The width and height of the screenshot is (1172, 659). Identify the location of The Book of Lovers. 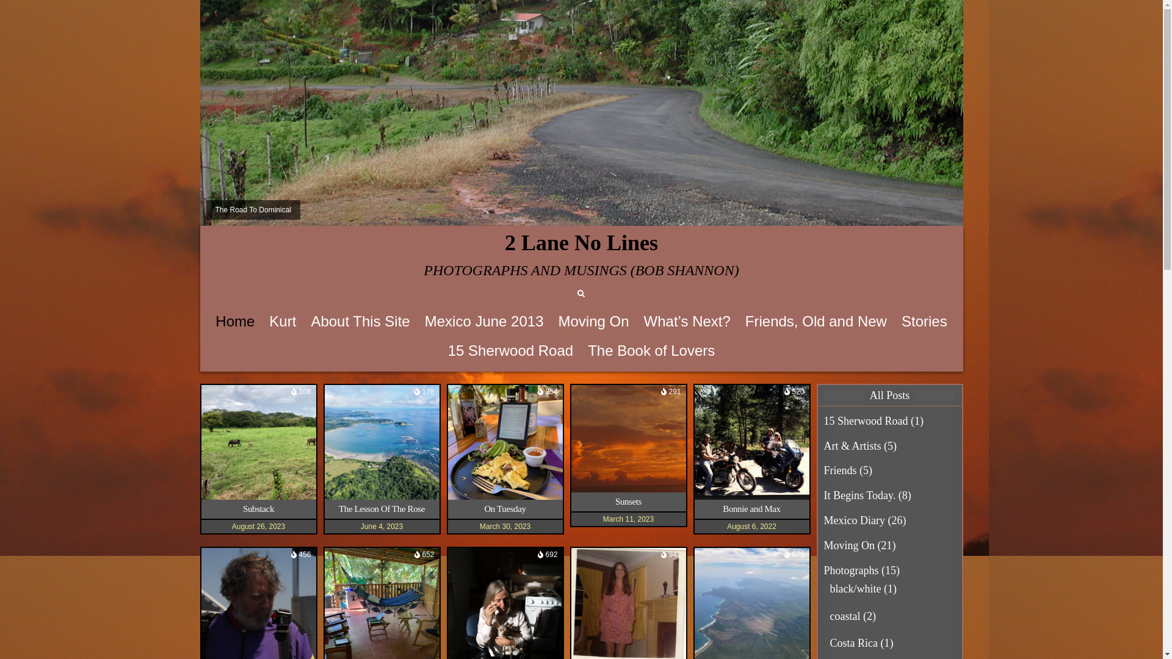
(651, 351).